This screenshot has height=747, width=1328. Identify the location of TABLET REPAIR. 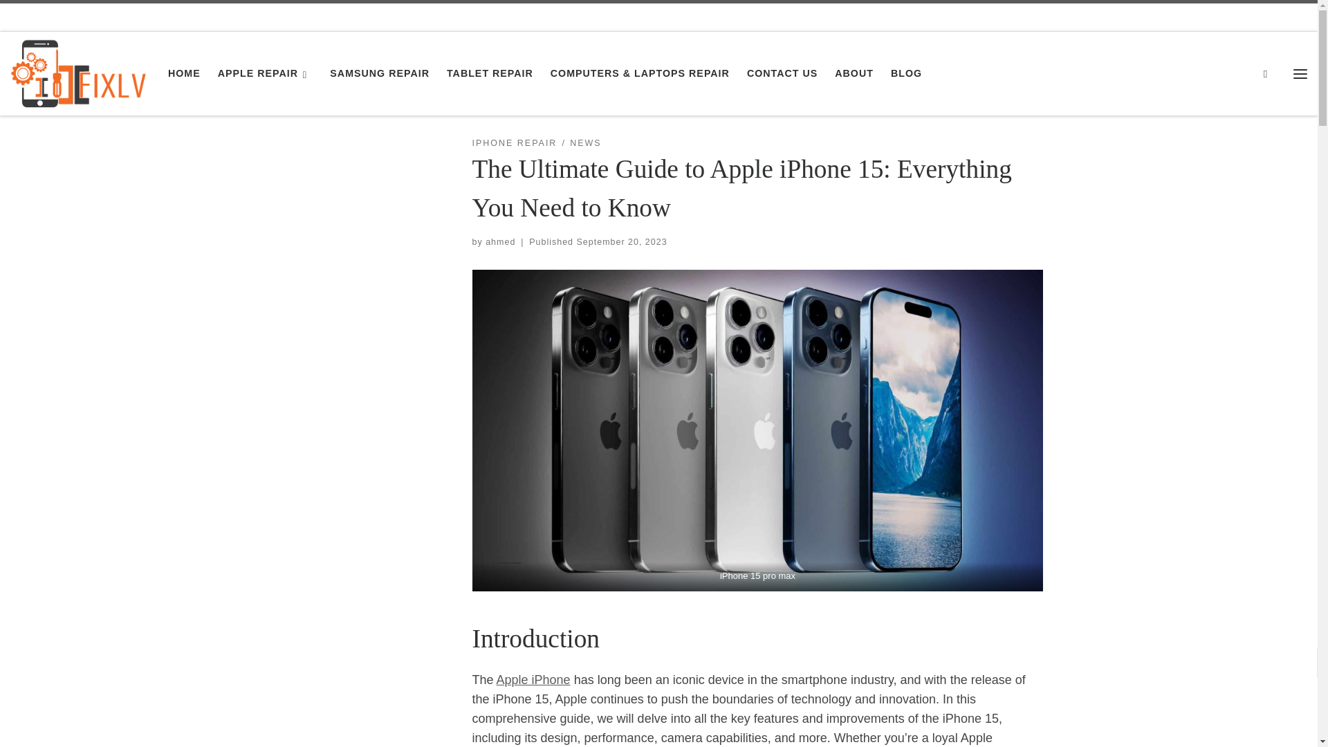
(490, 73).